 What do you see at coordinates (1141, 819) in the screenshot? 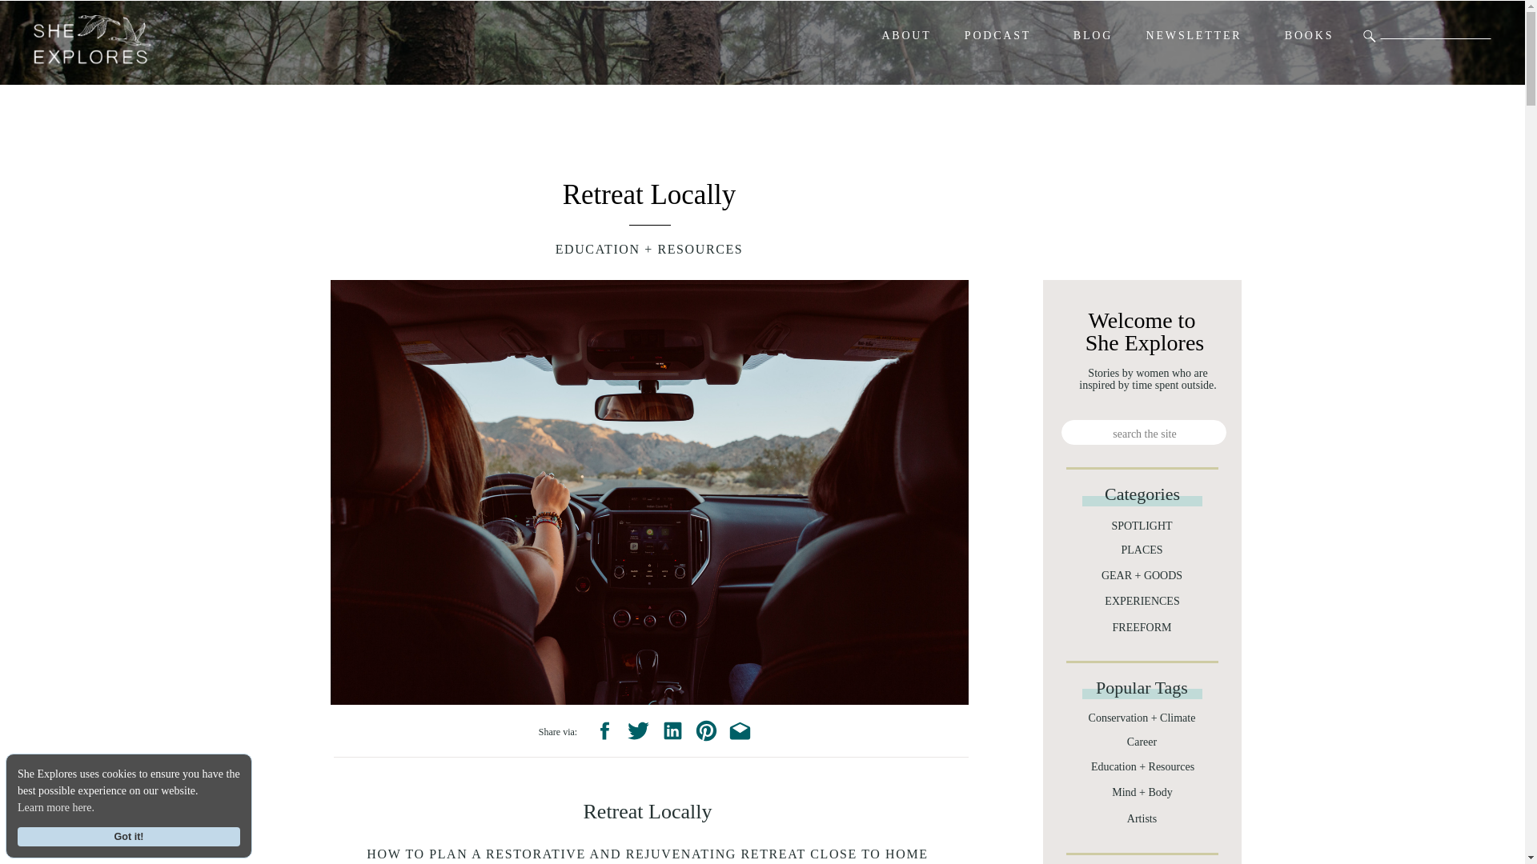
I see `Artists` at bounding box center [1141, 819].